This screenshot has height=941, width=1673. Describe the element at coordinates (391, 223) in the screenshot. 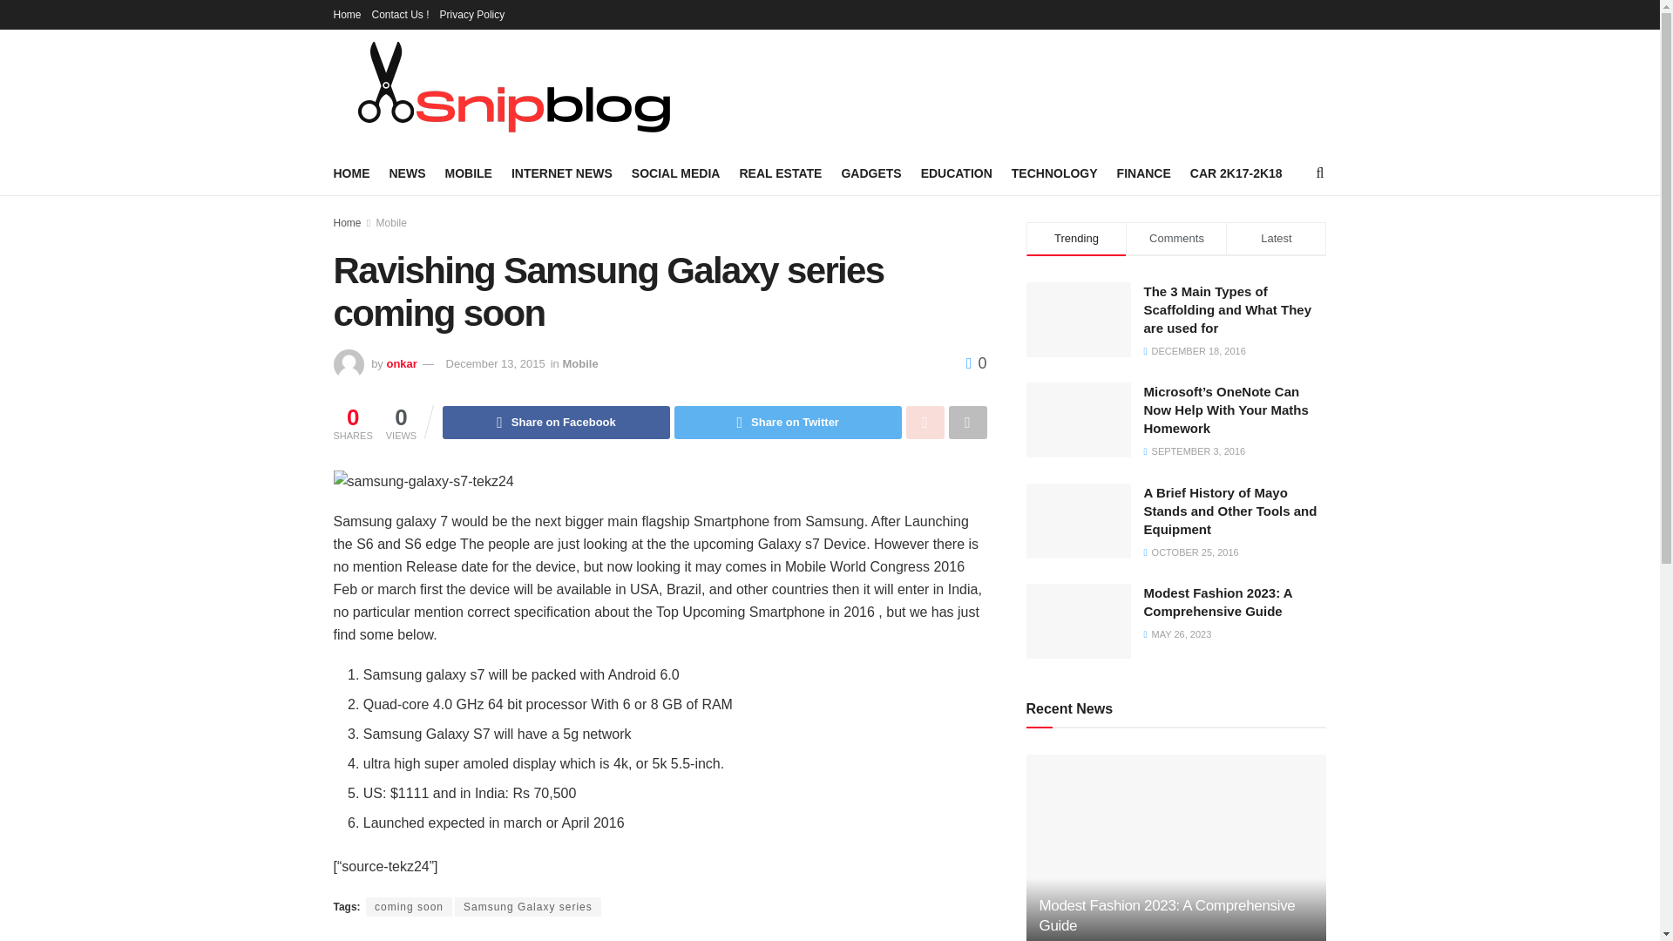

I see `Mobile` at that location.